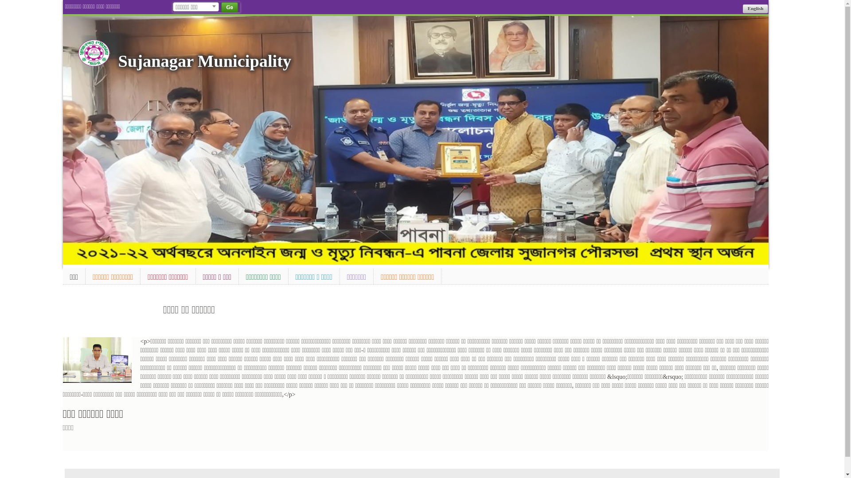  What do you see at coordinates (94, 53) in the screenshot?
I see `Home` at bounding box center [94, 53].